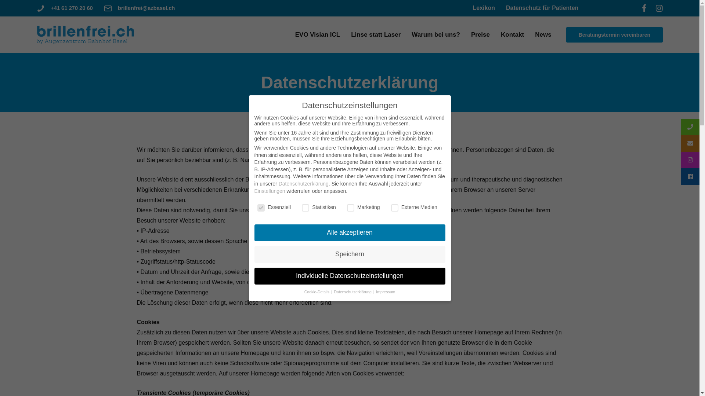  I want to click on EVO Visian ICL, so click(318, 34).